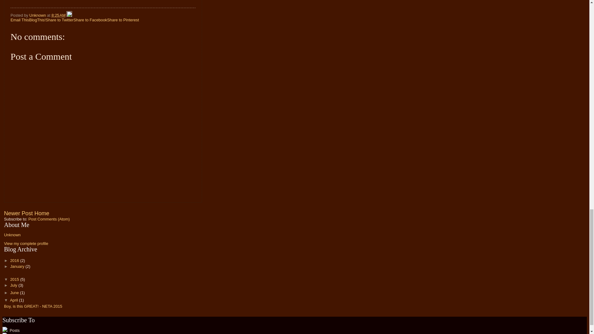 Image resolution: width=594 pixels, height=334 pixels. Describe the element at coordinates (42, 213) in the screenshot. I see `Home` at that location.